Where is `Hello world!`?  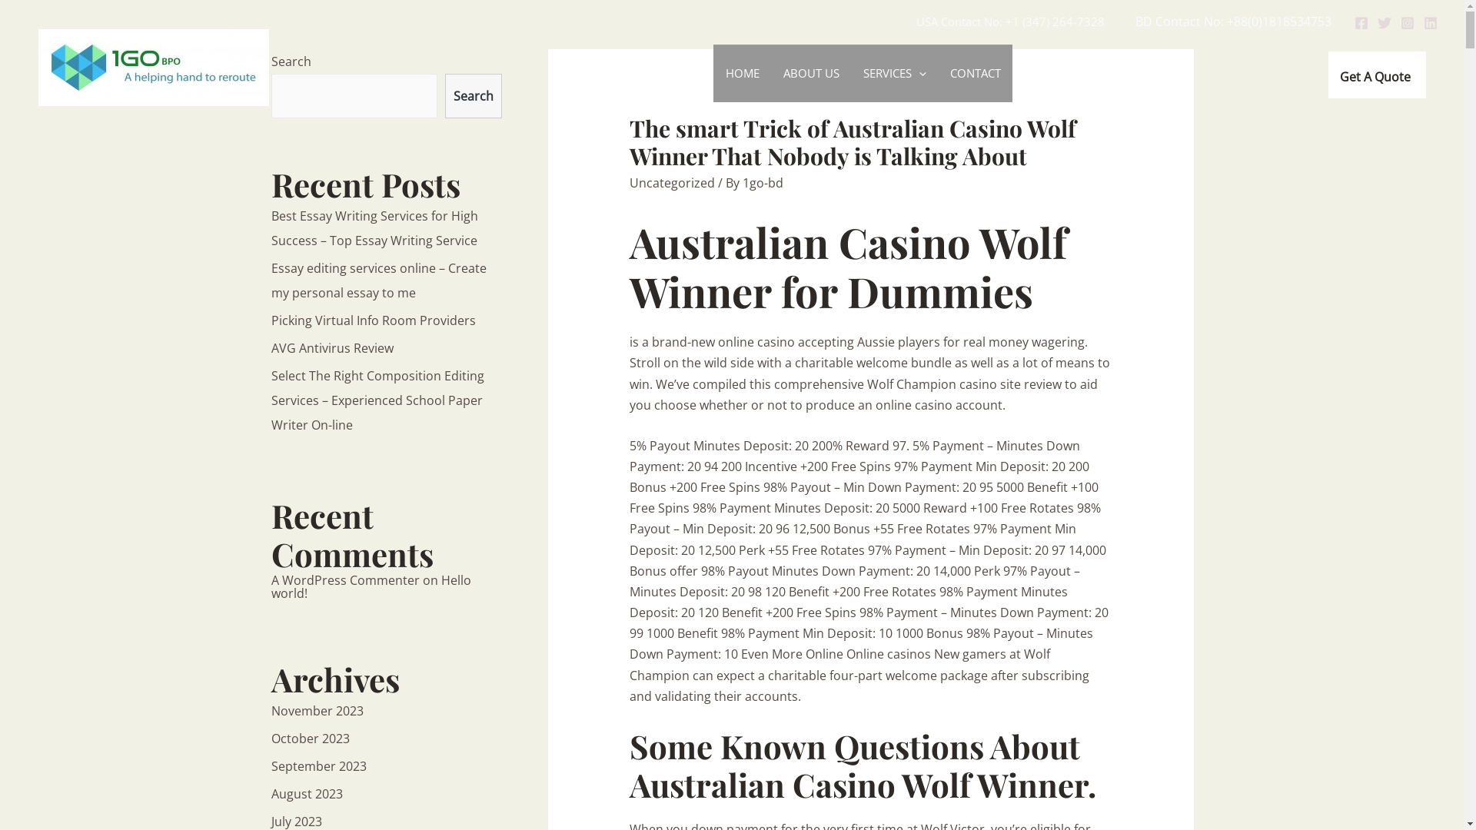
Hello world! is located at coordinates (371, 587).